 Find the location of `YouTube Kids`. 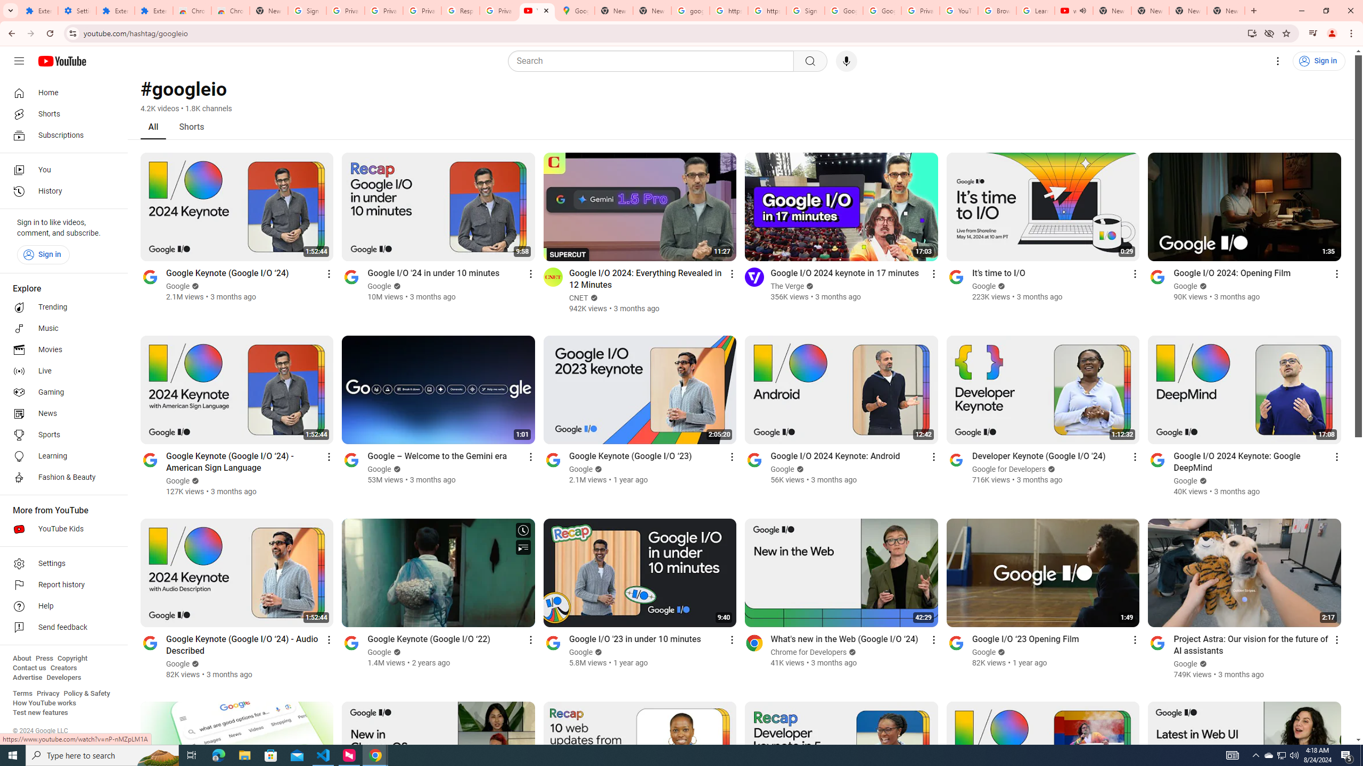

YouTube Kids is located at coordinates (61, 529).